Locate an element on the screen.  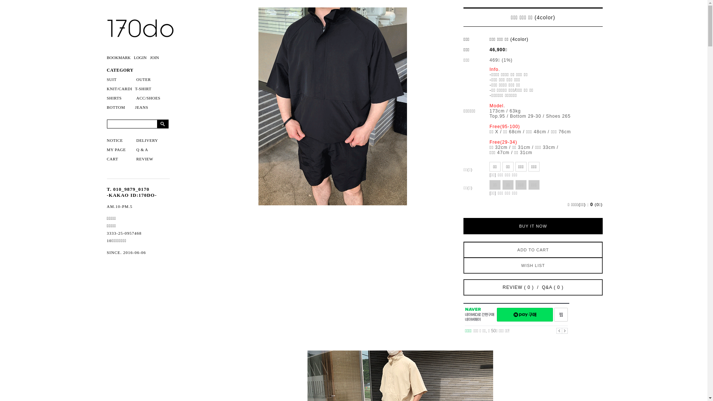
SHIRTS is located at coordinates (114, 98).